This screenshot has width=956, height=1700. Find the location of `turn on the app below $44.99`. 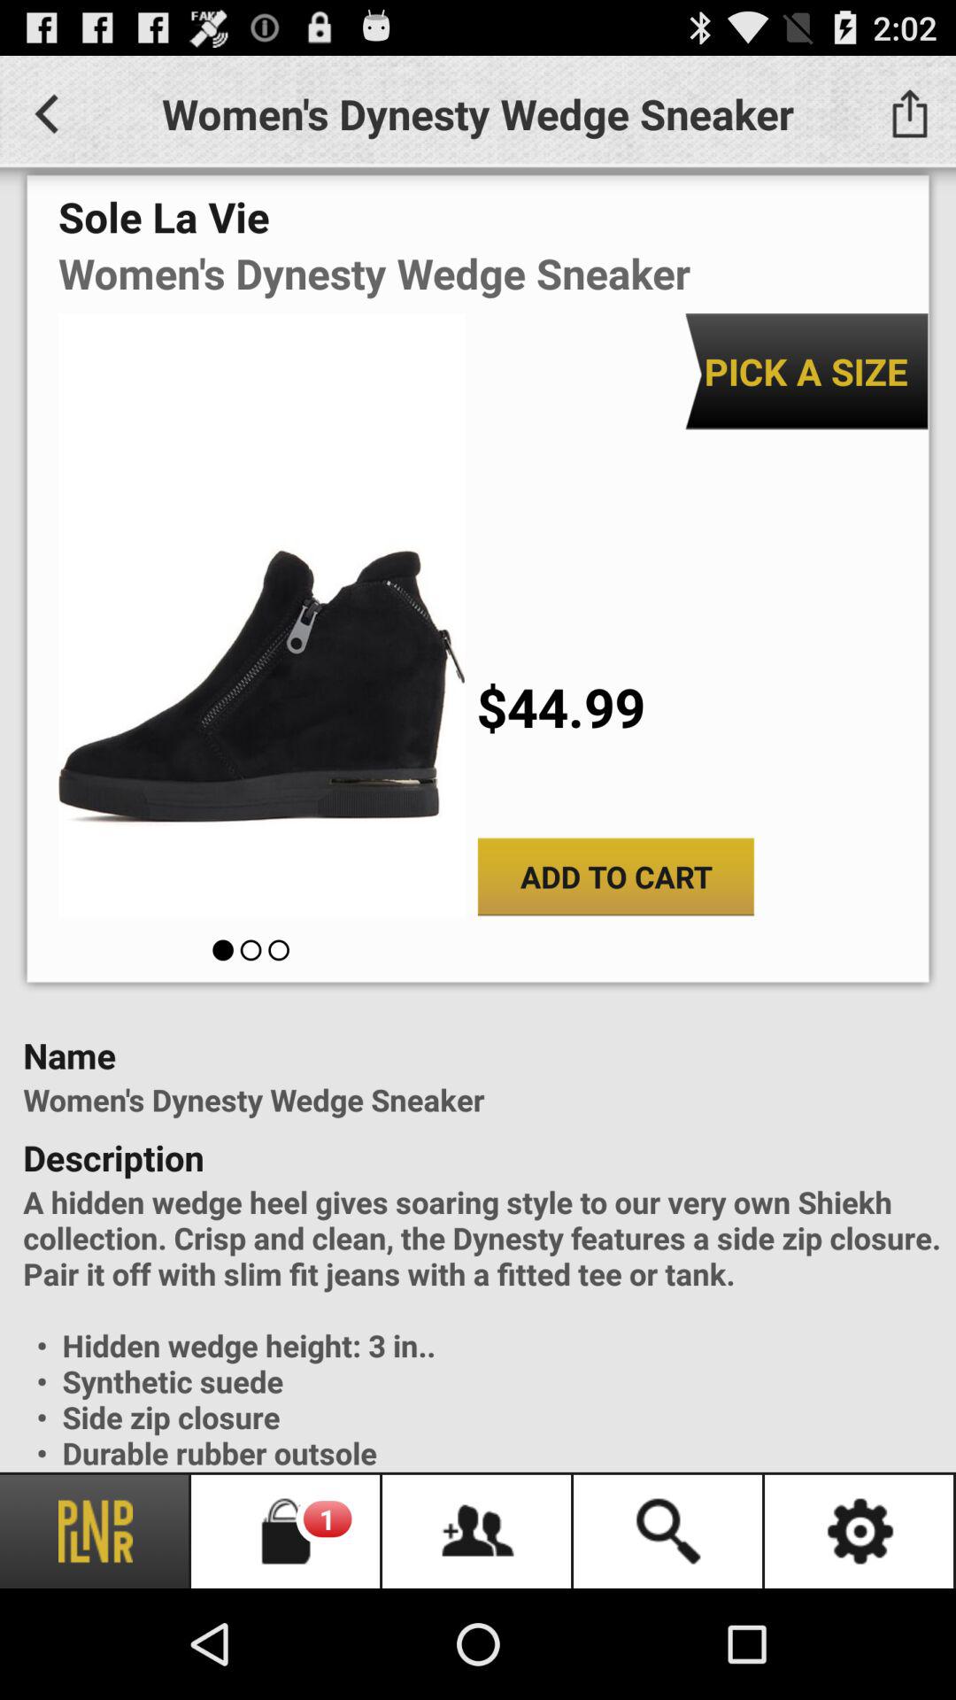

turn on the app below $44.99 is located at coordinates (616, 877).